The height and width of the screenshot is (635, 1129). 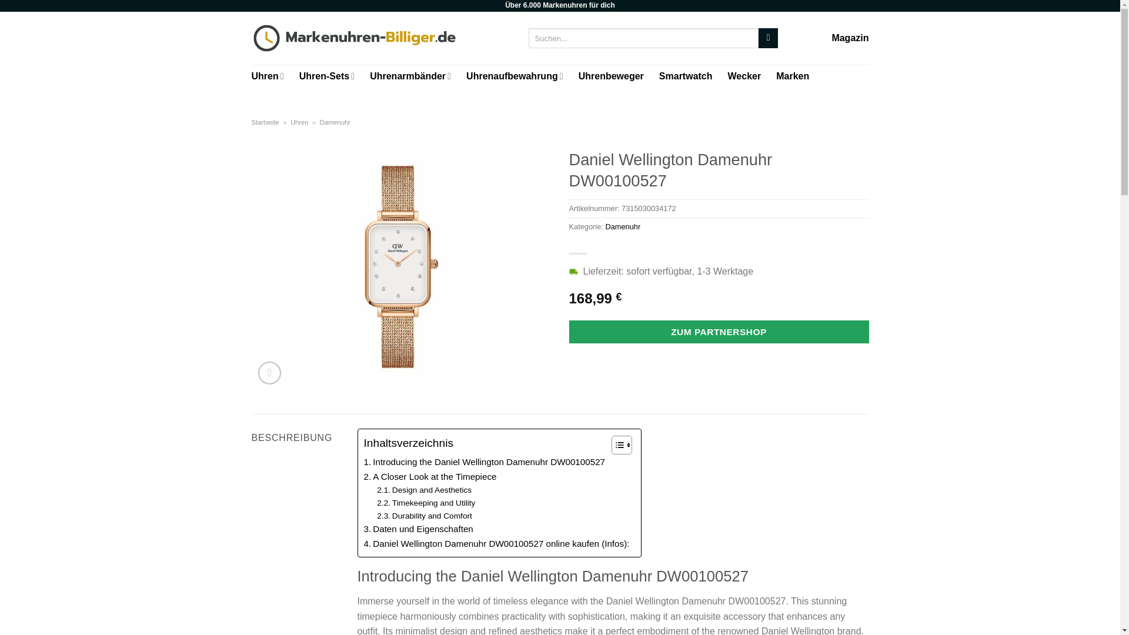 I want to click on Uhren-Sets, so click(x=326, y=76).